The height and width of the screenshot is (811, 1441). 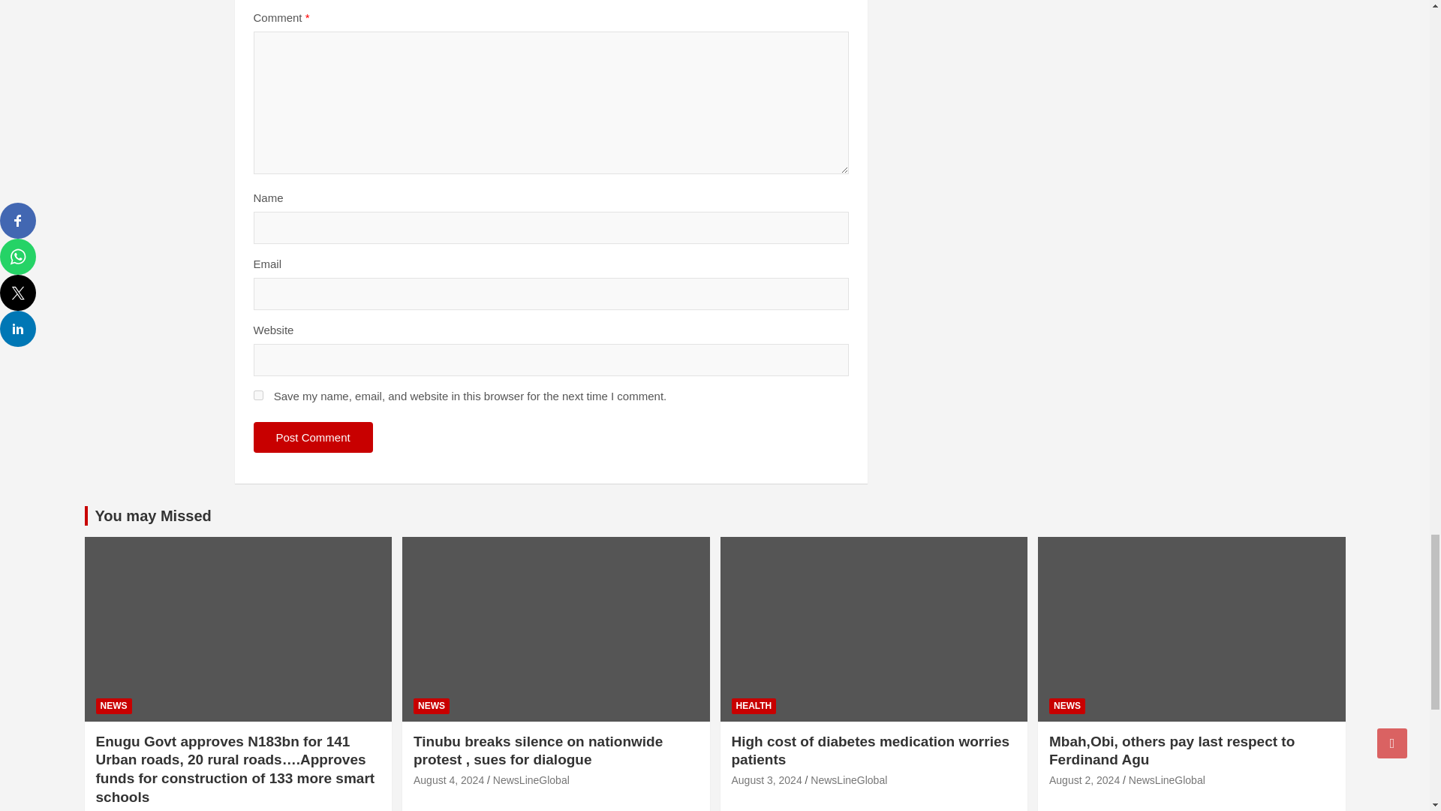 I want to click on Post Comment, so click(x=313, y=437).